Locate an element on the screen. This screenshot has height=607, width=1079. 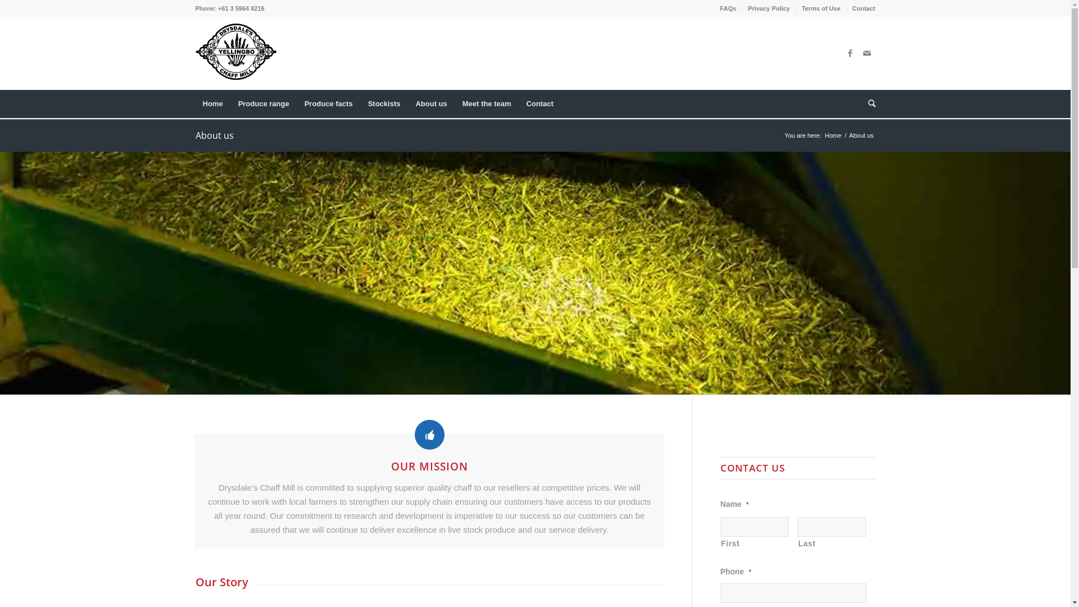
Contact is located at coordinates (864, 8).